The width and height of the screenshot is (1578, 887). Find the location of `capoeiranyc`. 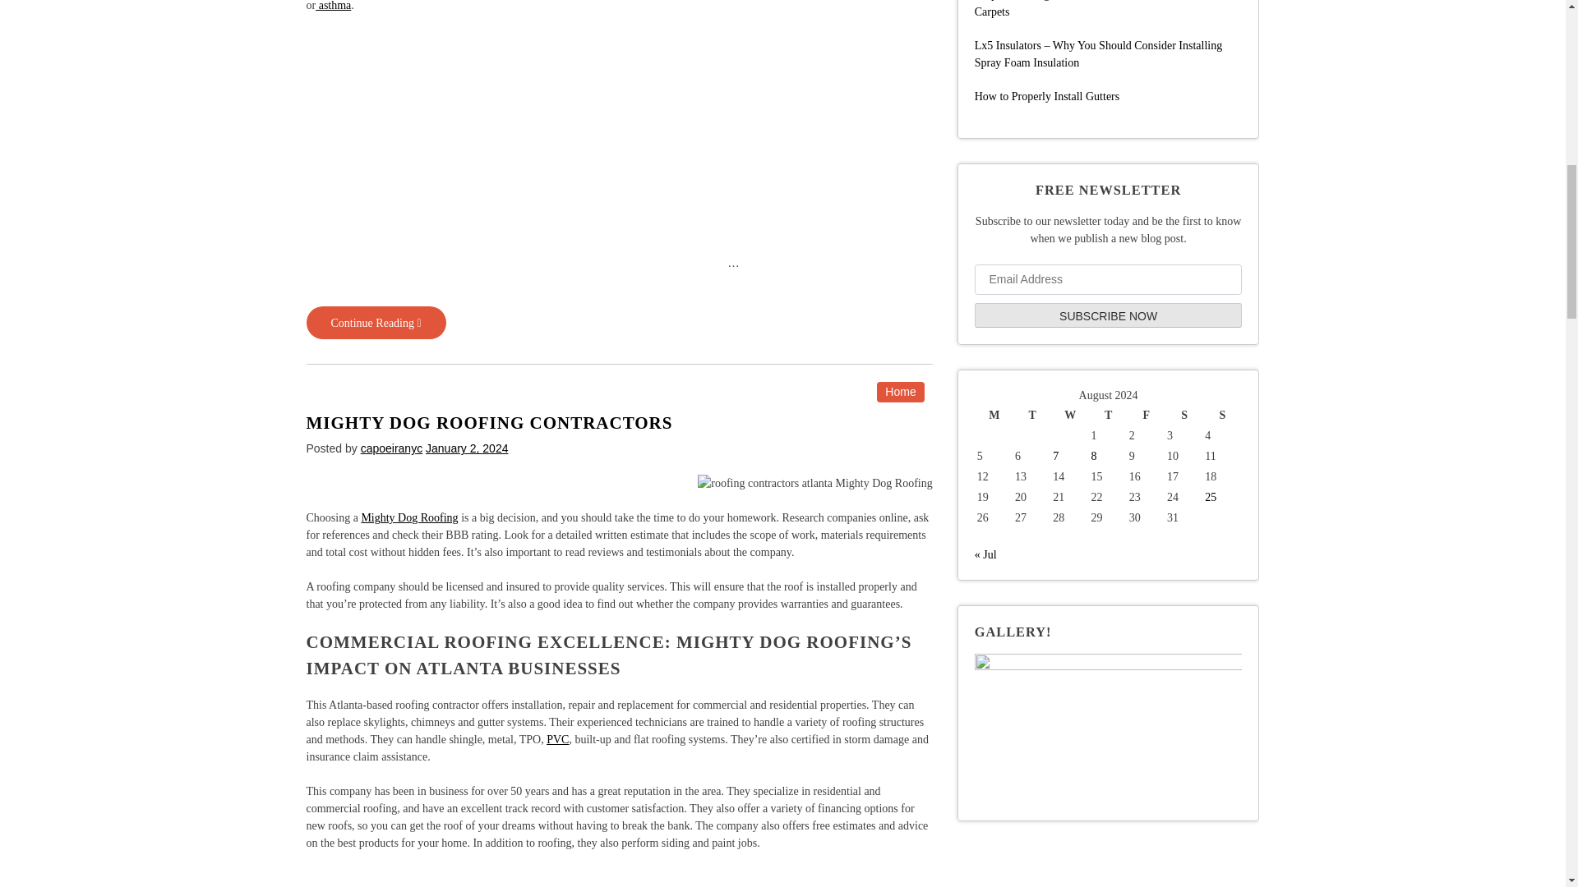

capoeiranyc is located at coordinates (391, 448).